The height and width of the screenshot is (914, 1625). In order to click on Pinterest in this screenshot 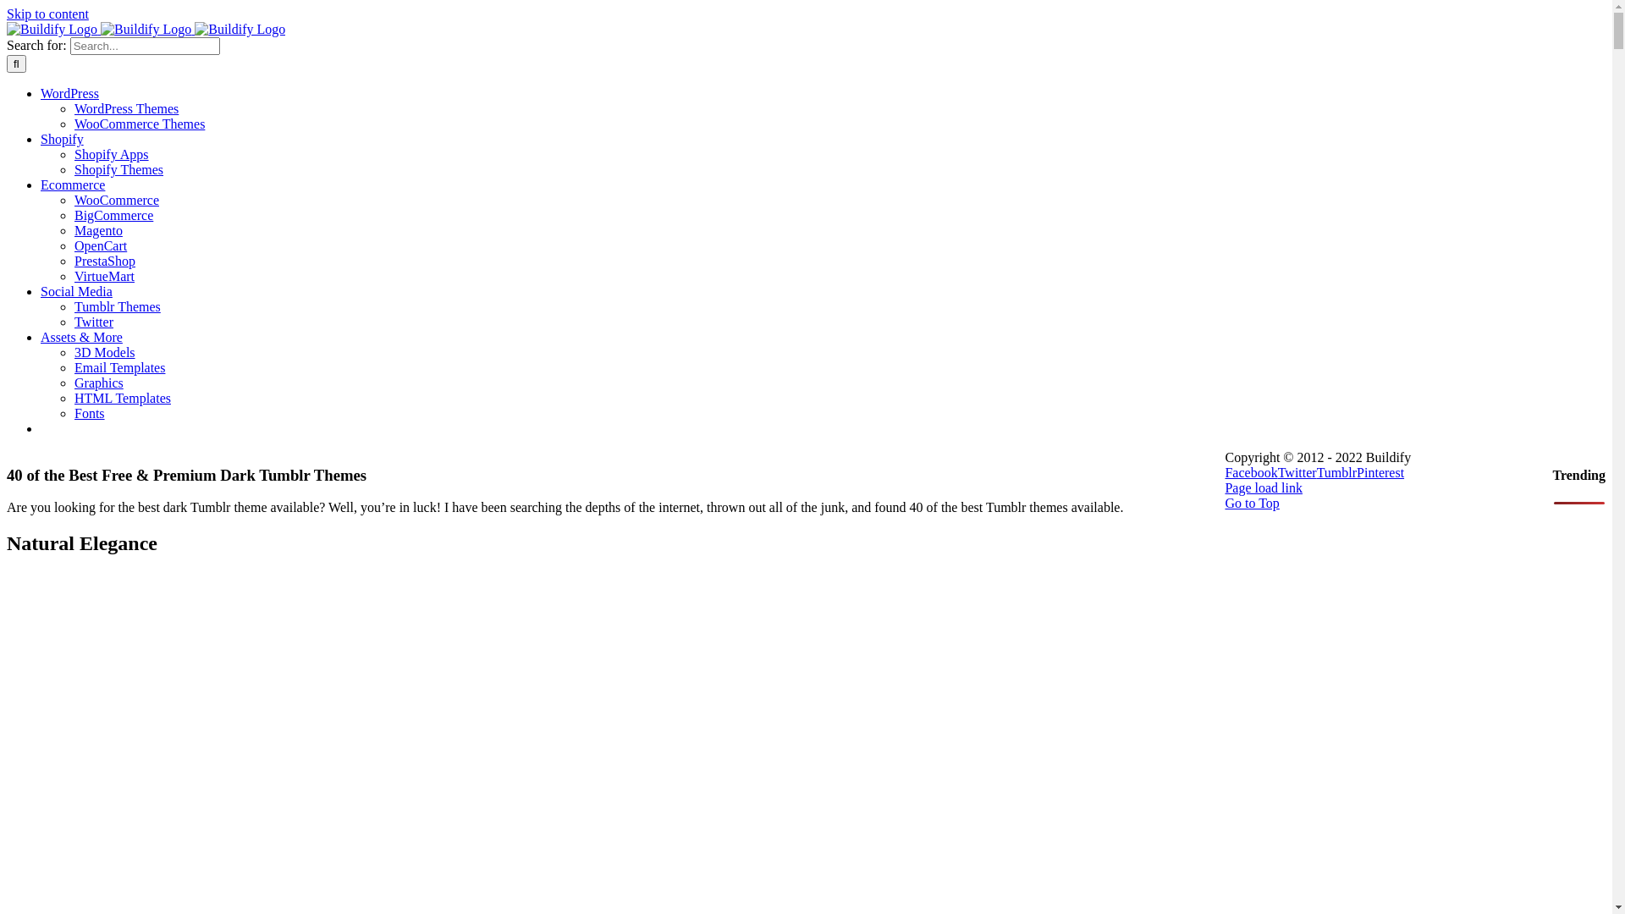, I will do `click(1380, 472)`.